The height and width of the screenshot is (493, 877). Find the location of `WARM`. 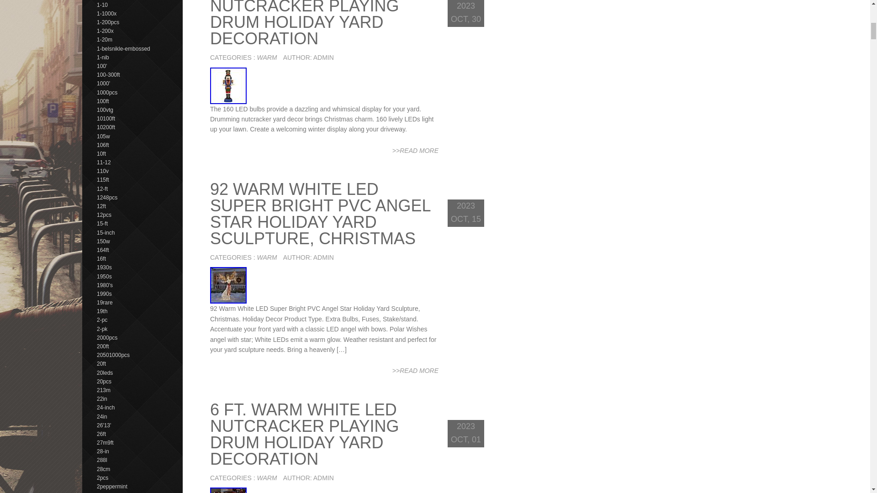

WARM is located at coordinates (267, 57).